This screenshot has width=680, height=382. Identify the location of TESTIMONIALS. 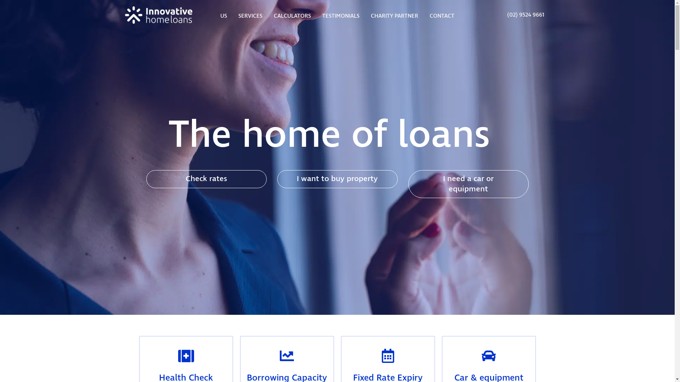
(341, 16).